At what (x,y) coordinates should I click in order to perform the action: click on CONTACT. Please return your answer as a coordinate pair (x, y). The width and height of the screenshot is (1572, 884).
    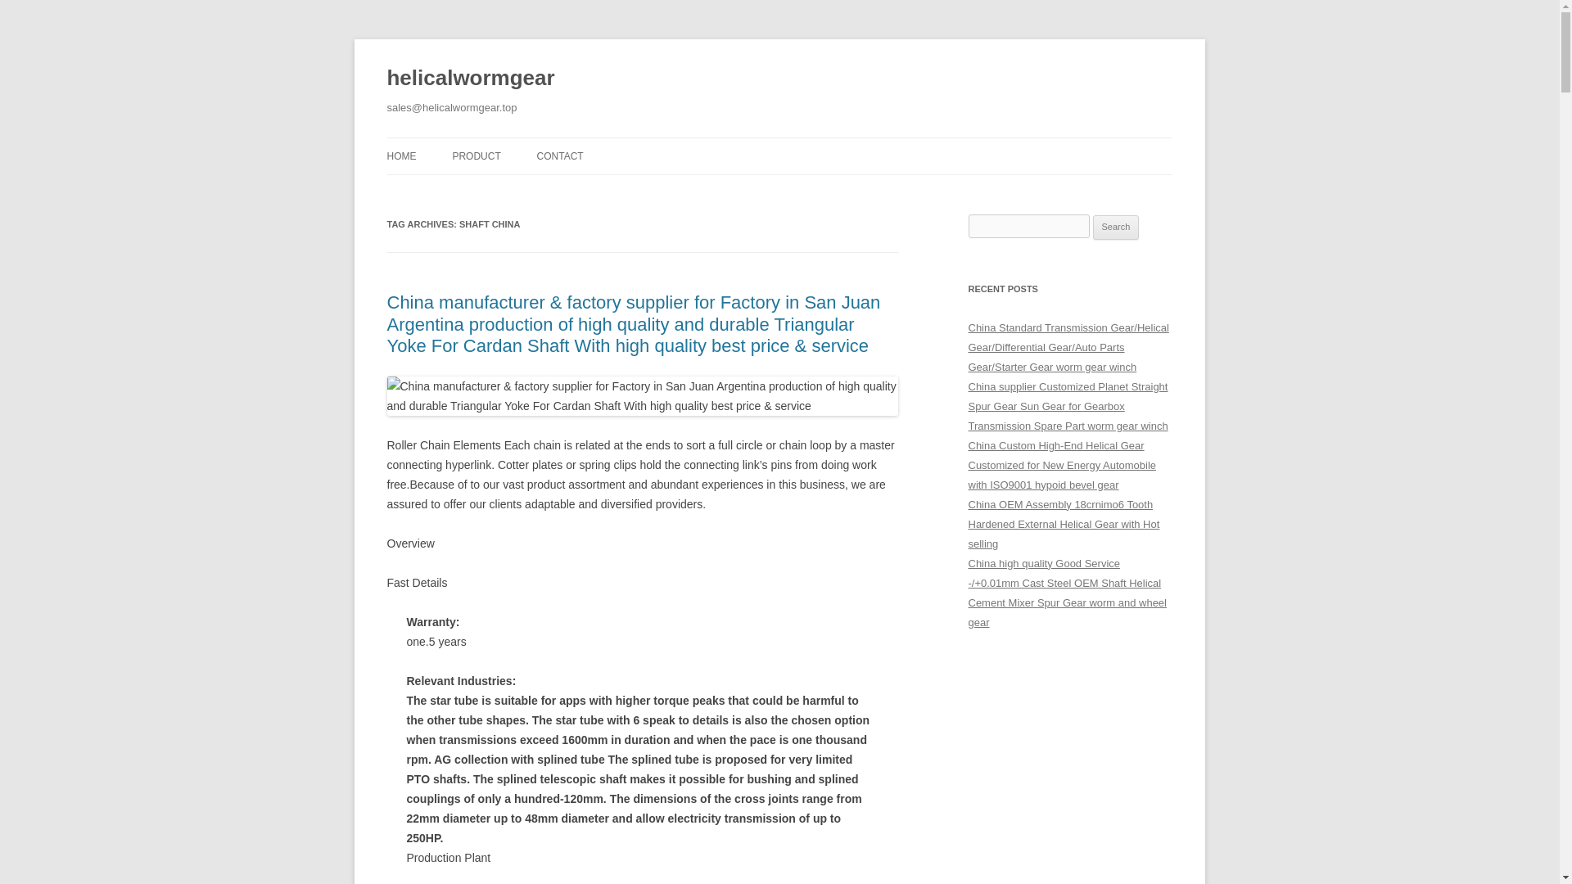
    Looking at the image, I should click on (560, 156).